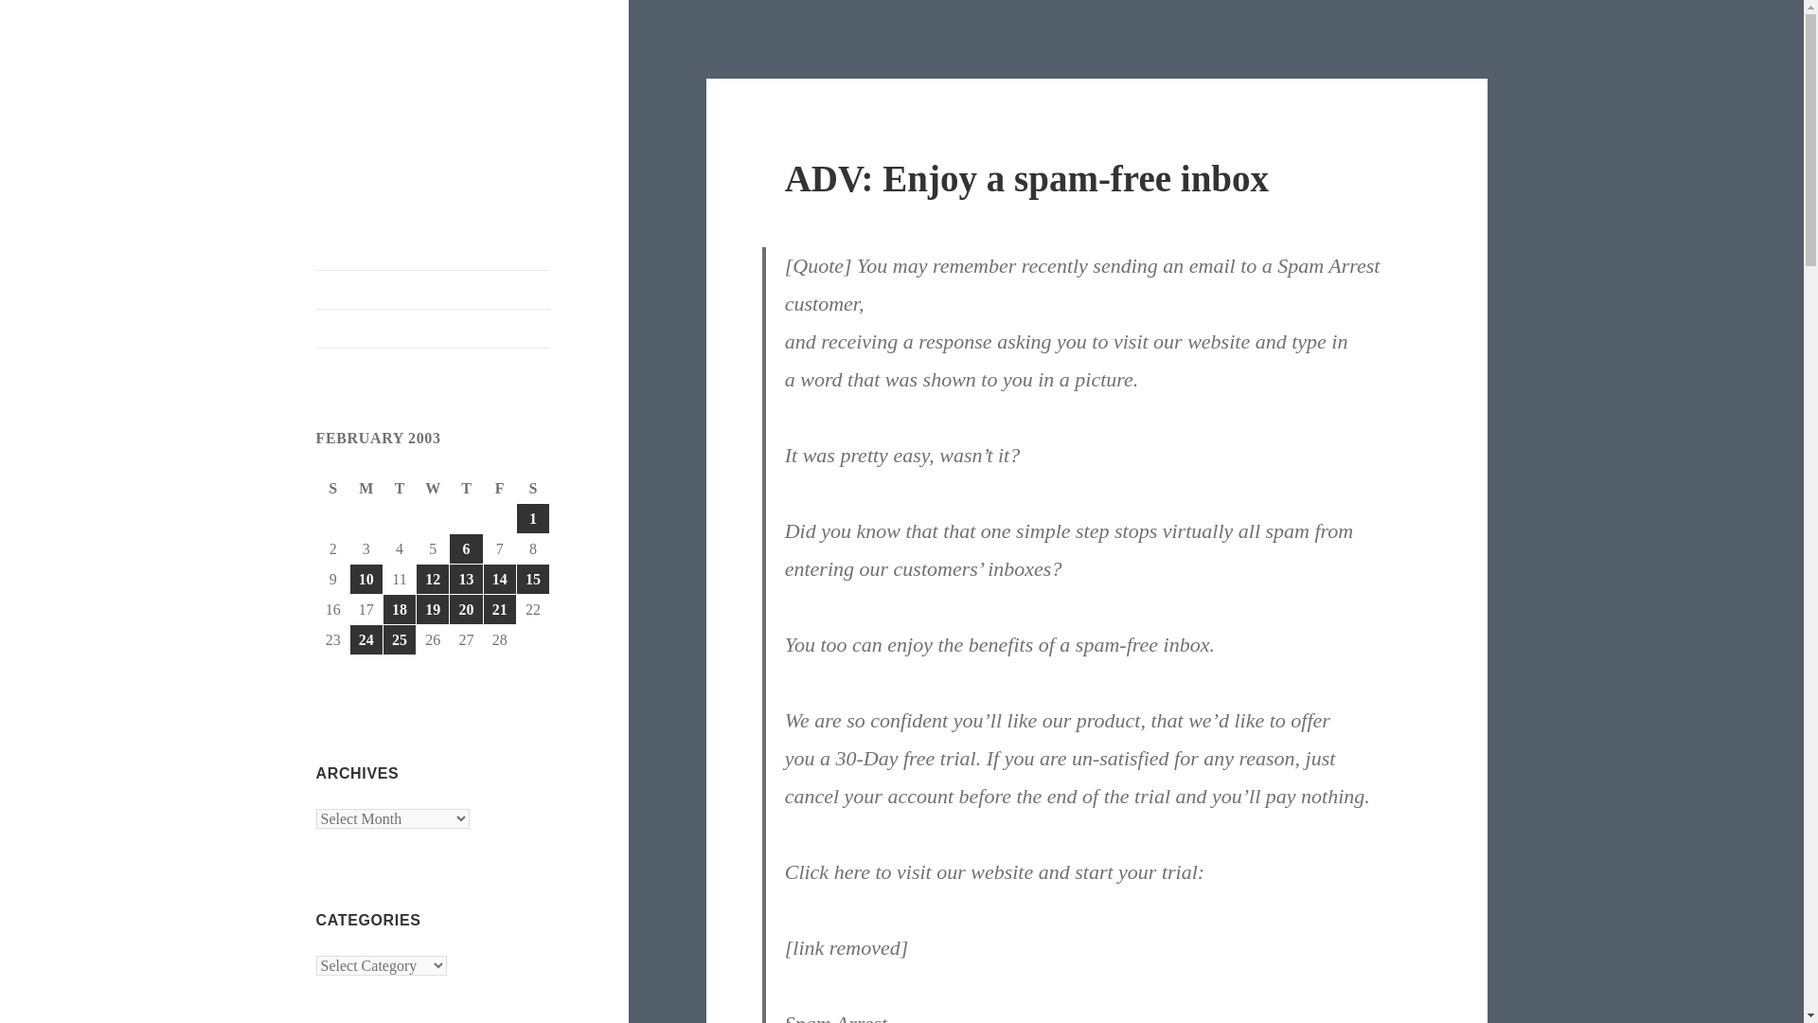 This screenshot has width=1818, height=1023. What do you see at coordinates (367, 489) in the screenshot?
I see `Monday` at bounding box center [367, 489].